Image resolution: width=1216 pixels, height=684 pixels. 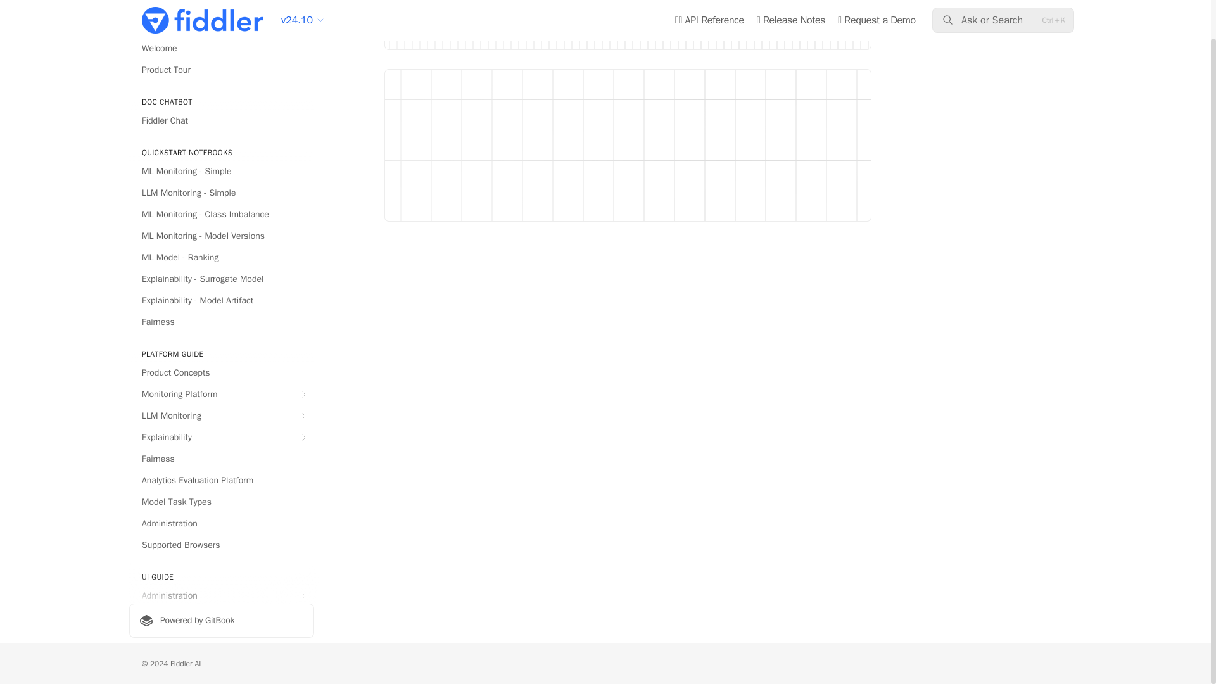 What do you see at coordinates (221, 322) in the screenshot?
I see `Fairness` at bounding box center [221, 322].